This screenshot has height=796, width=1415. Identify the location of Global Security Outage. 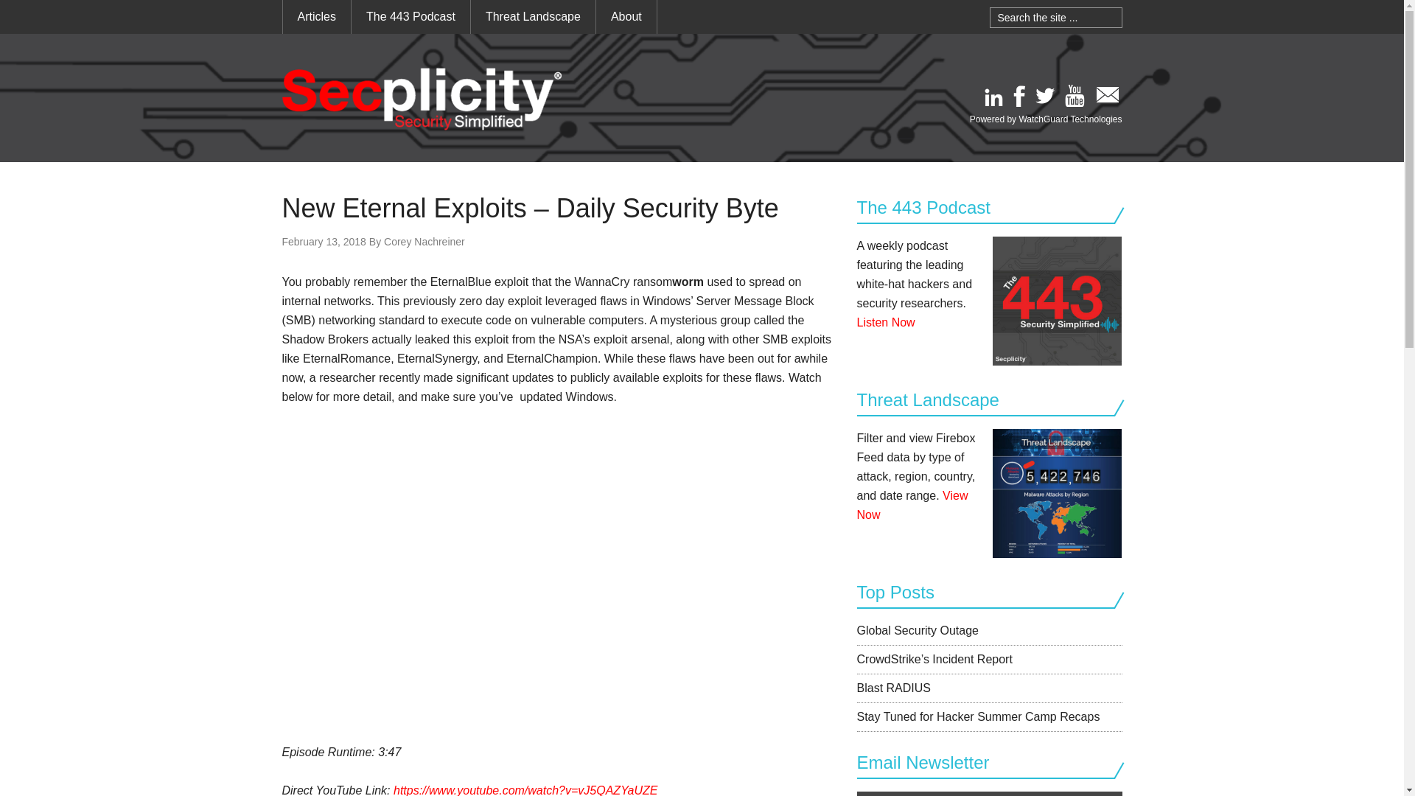
(917, 630).